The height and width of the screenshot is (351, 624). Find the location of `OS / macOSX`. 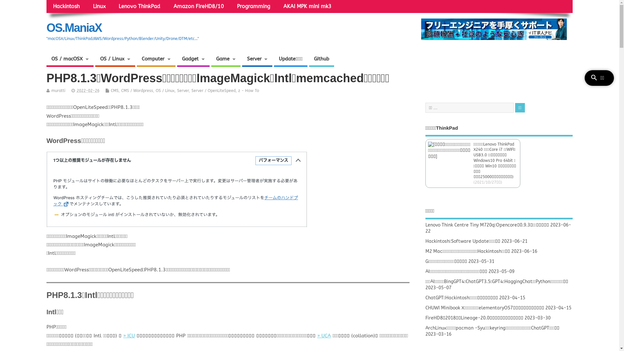

OS / macOSX is located at coordinates (70, 60).